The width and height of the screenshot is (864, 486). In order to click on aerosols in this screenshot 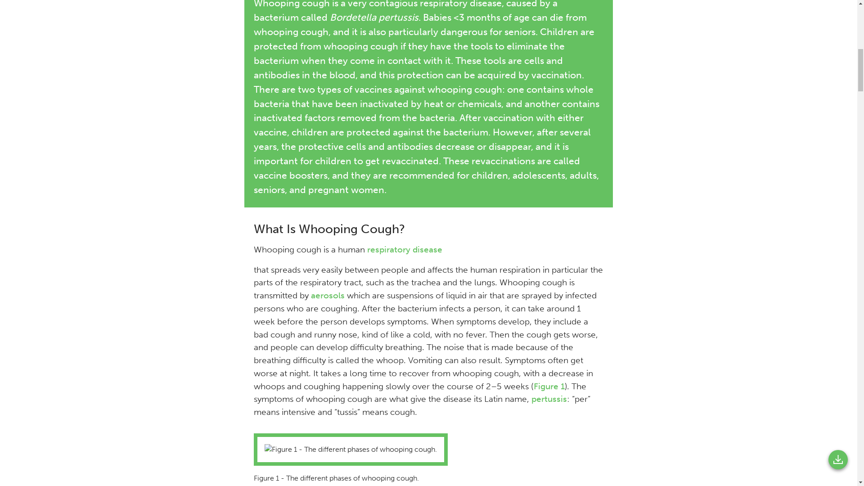, I will do `click(328, 295)`.